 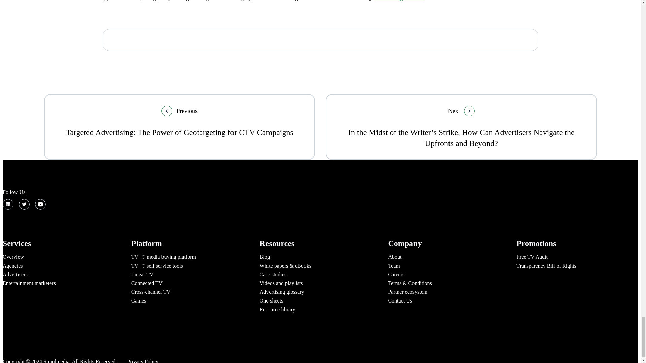 I want to click on Videos and playlists, so click(x=281, y=283).